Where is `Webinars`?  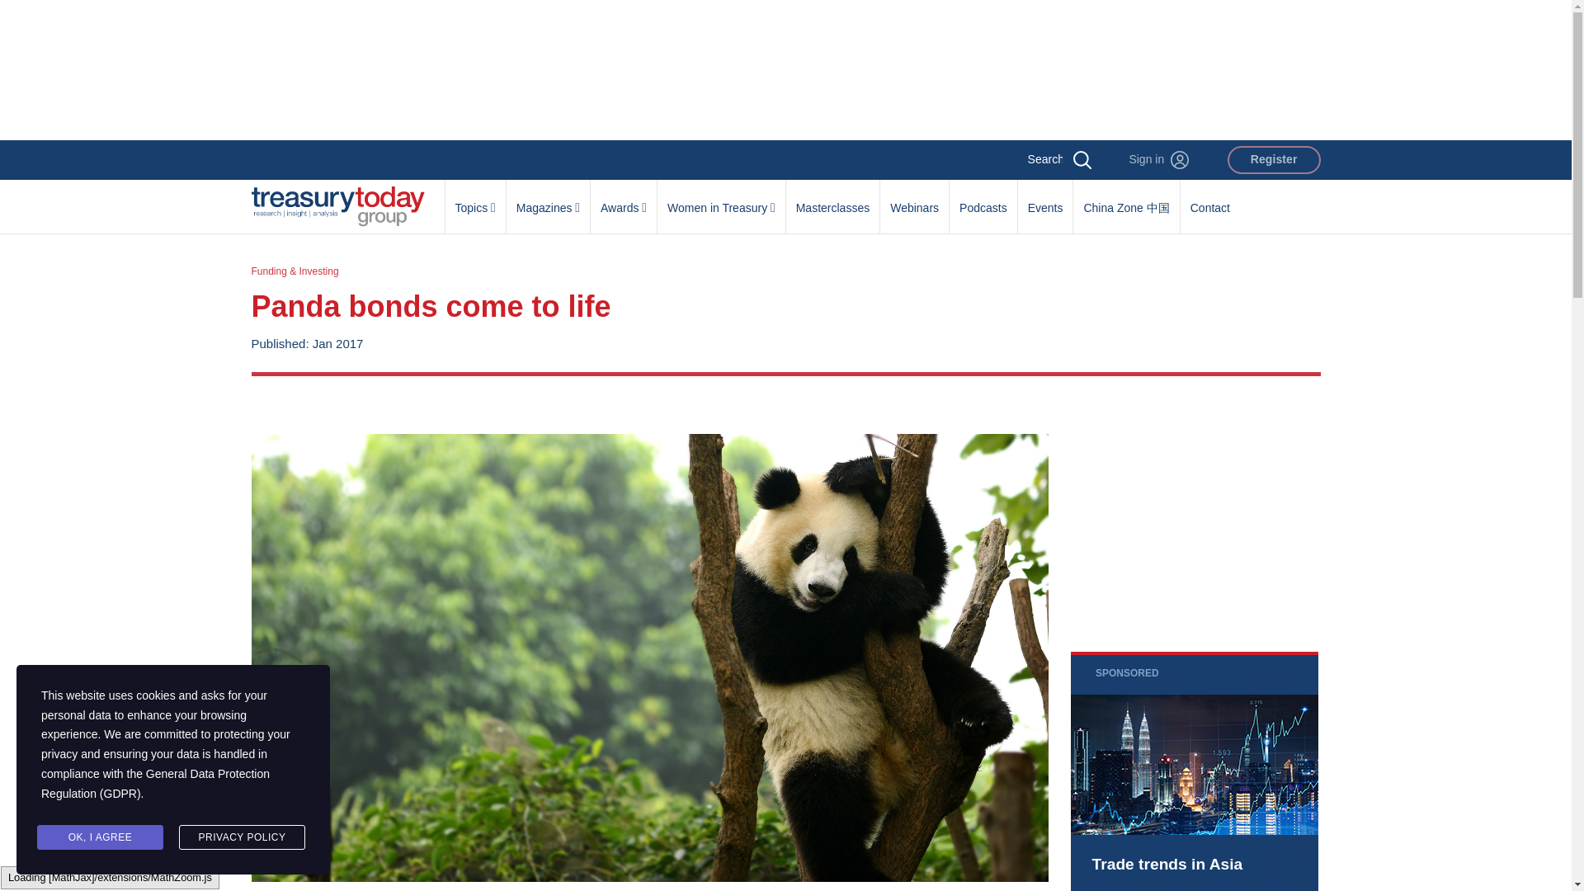 Webinars is located at coordinates (914, 199).